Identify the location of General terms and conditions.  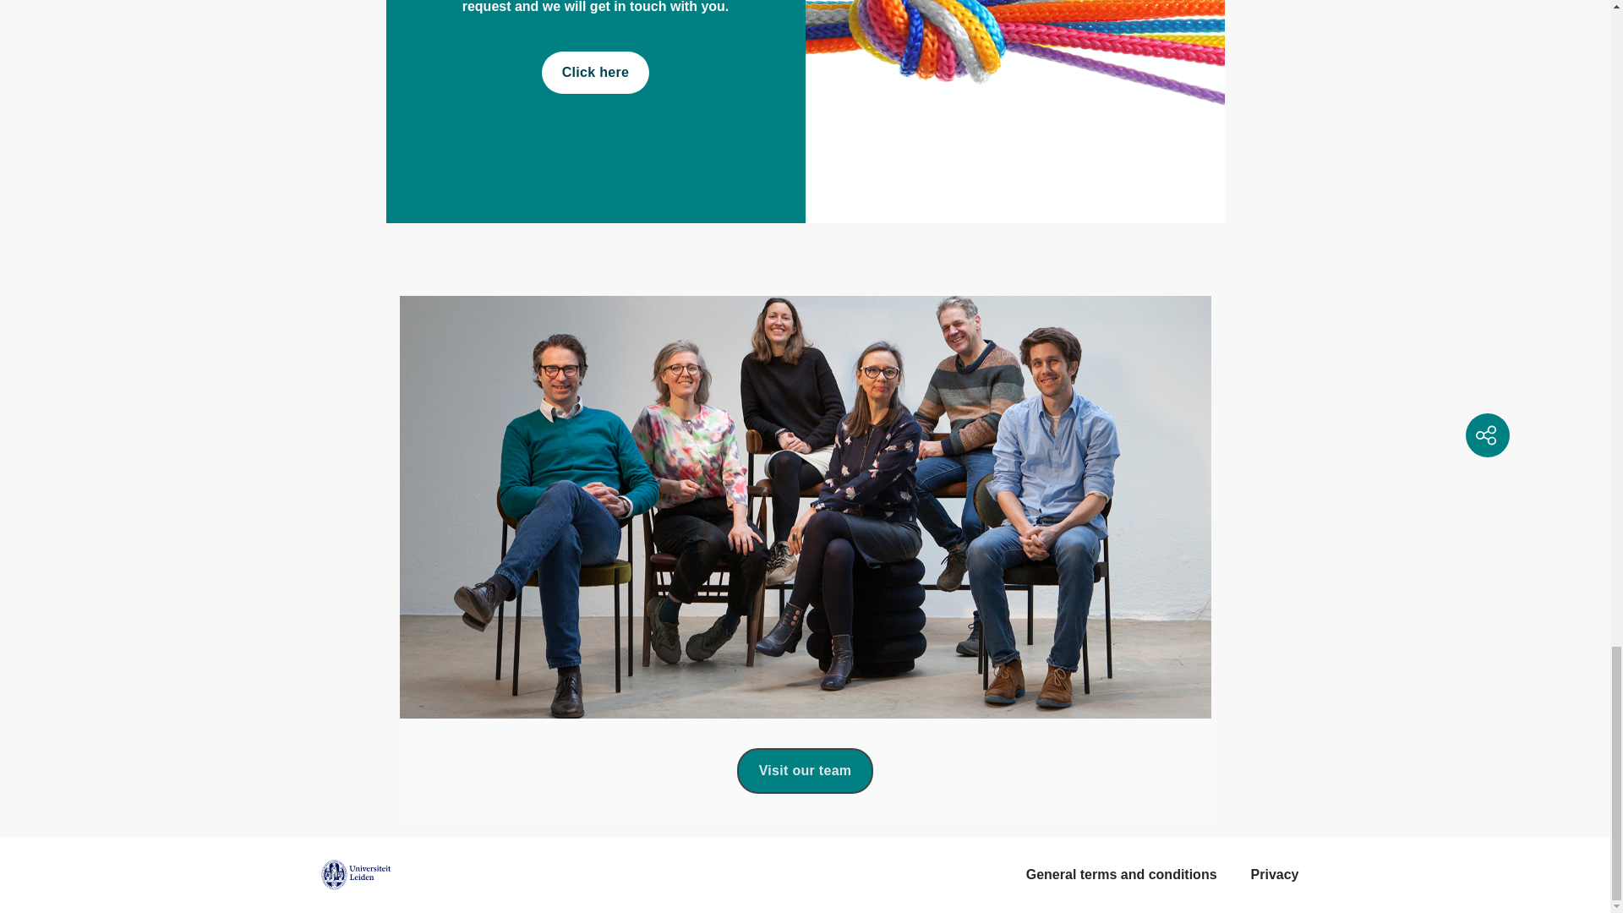
(1121, 874).